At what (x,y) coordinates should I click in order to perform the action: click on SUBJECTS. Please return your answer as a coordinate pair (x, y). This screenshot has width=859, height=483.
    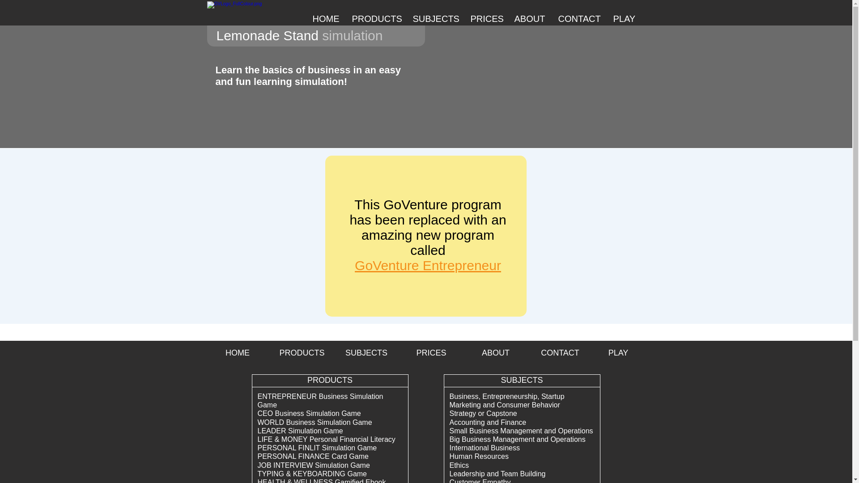
    Looking at the image, I should click on (434, 19).